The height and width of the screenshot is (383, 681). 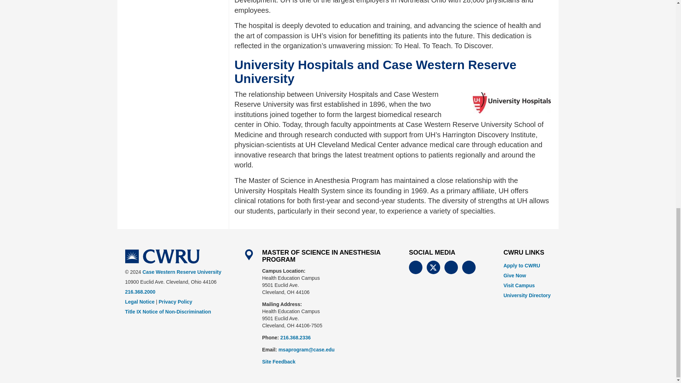 What do you see at coordinates (162, 256) in the screenshot?
I see `Case Western Reserve University` at bounding box center [162, 256].